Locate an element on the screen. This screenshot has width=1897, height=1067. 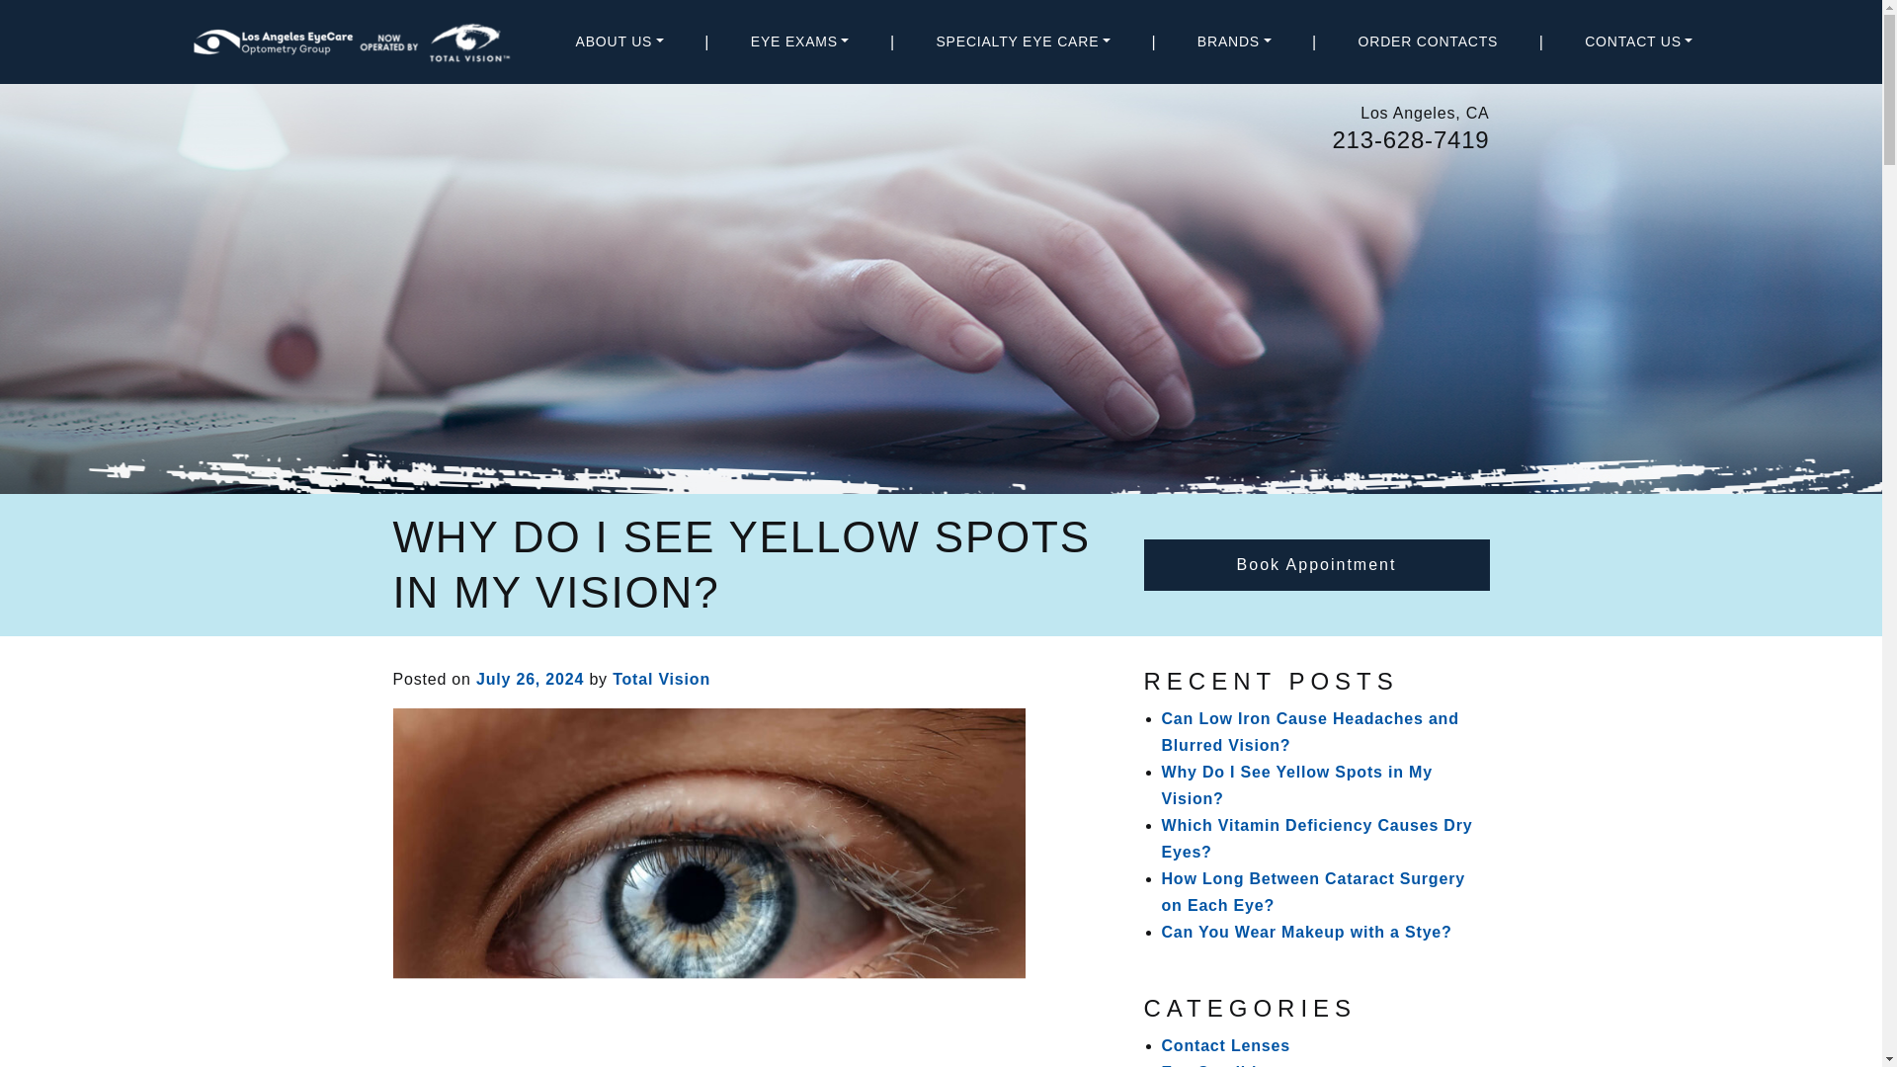
213-628-7419 is located at coordinates (1410, 140).